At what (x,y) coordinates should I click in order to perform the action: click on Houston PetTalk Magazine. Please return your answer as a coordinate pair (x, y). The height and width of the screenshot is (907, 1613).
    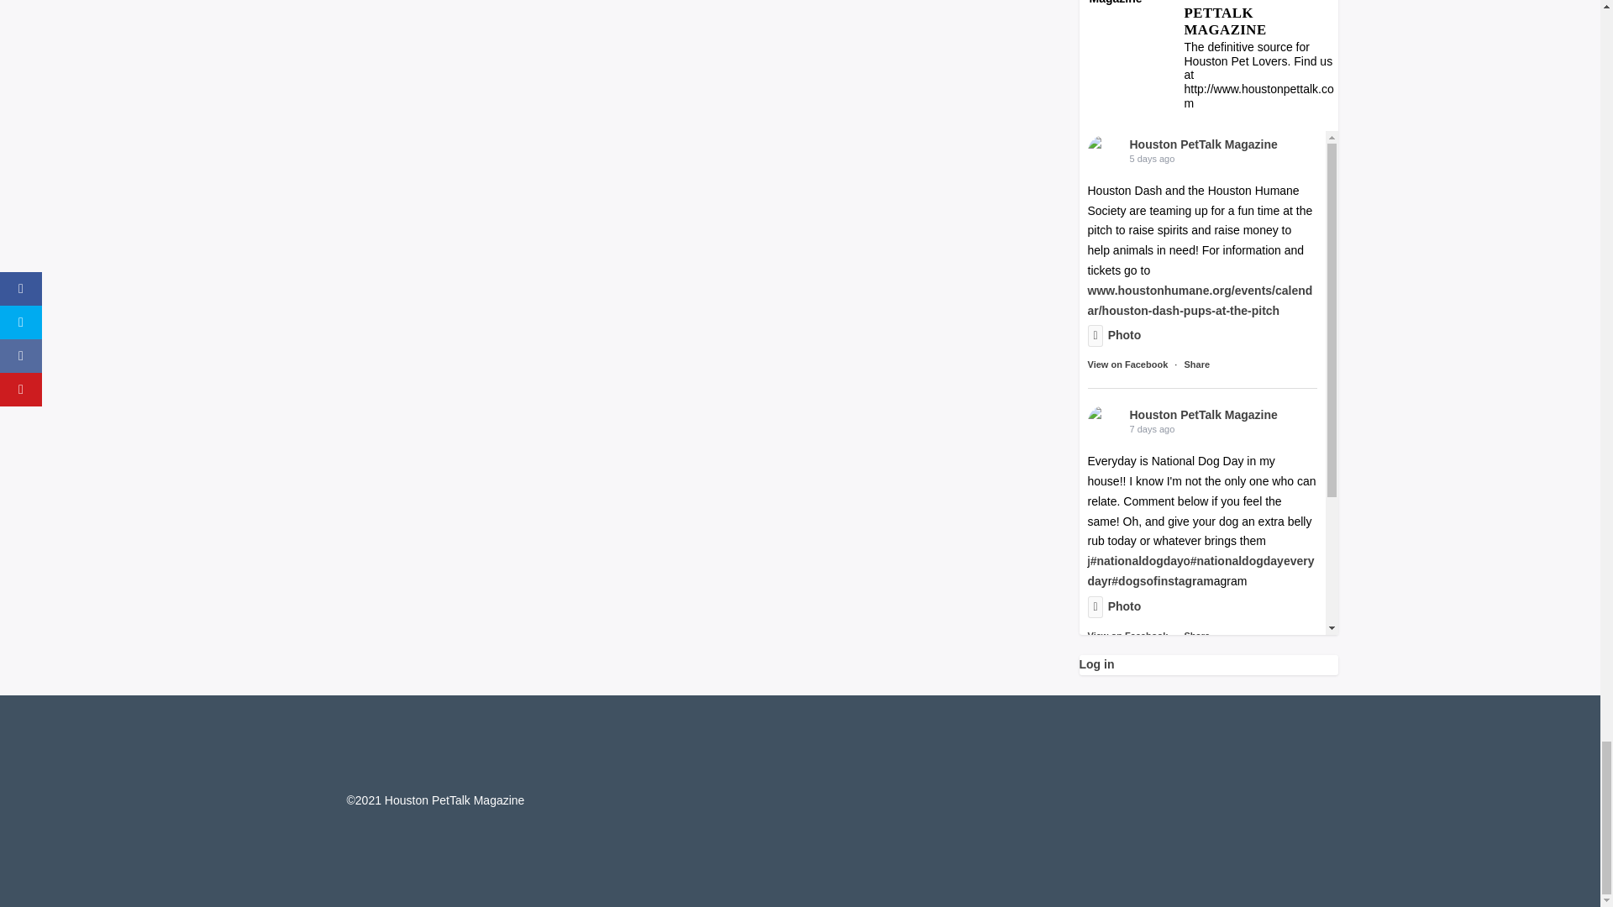
    Looking at the image, I should click on (1129, 3).